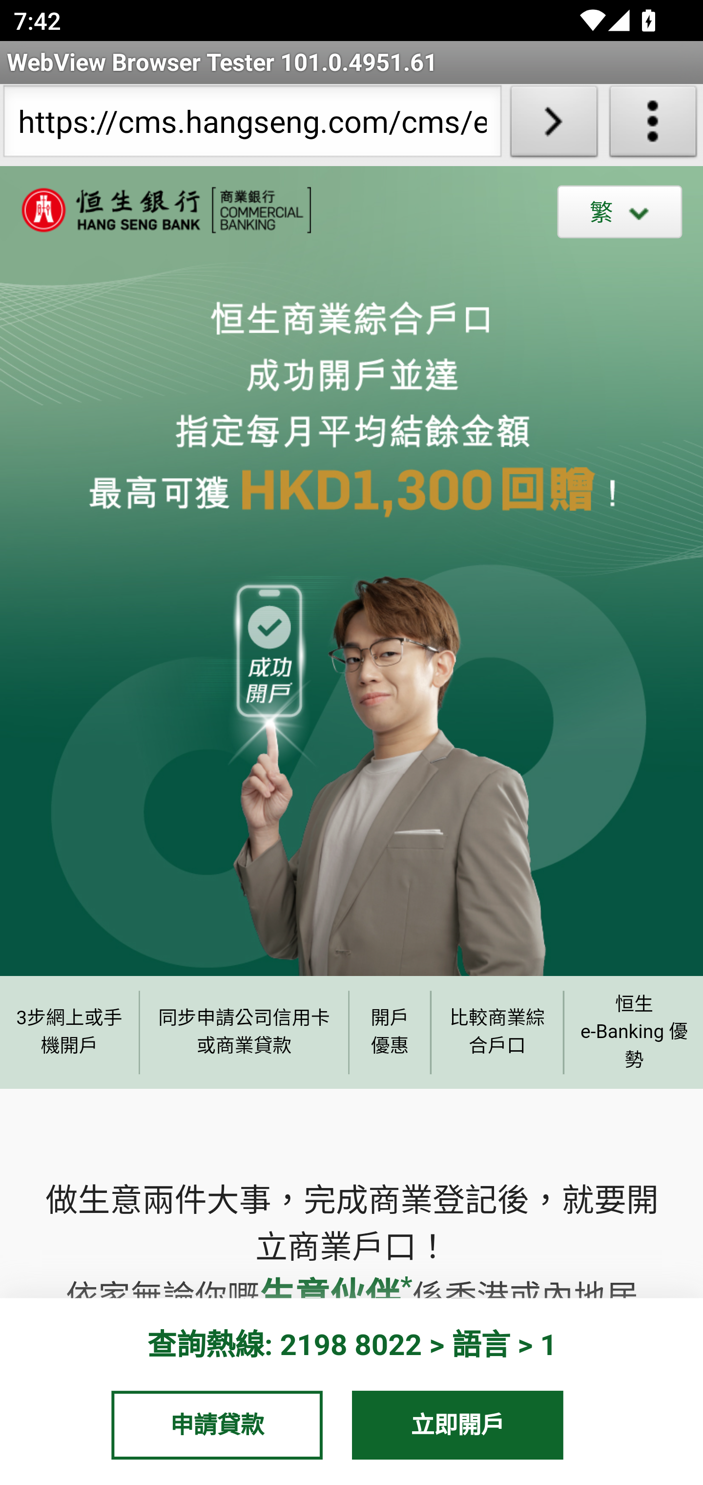 This screenshot has width=703, height=1485. What do you see at coordinates (244, 1032) in the screenshot?
I see `同步申請公司信用卡或商業貸款` at bounding box center [244, 1032].